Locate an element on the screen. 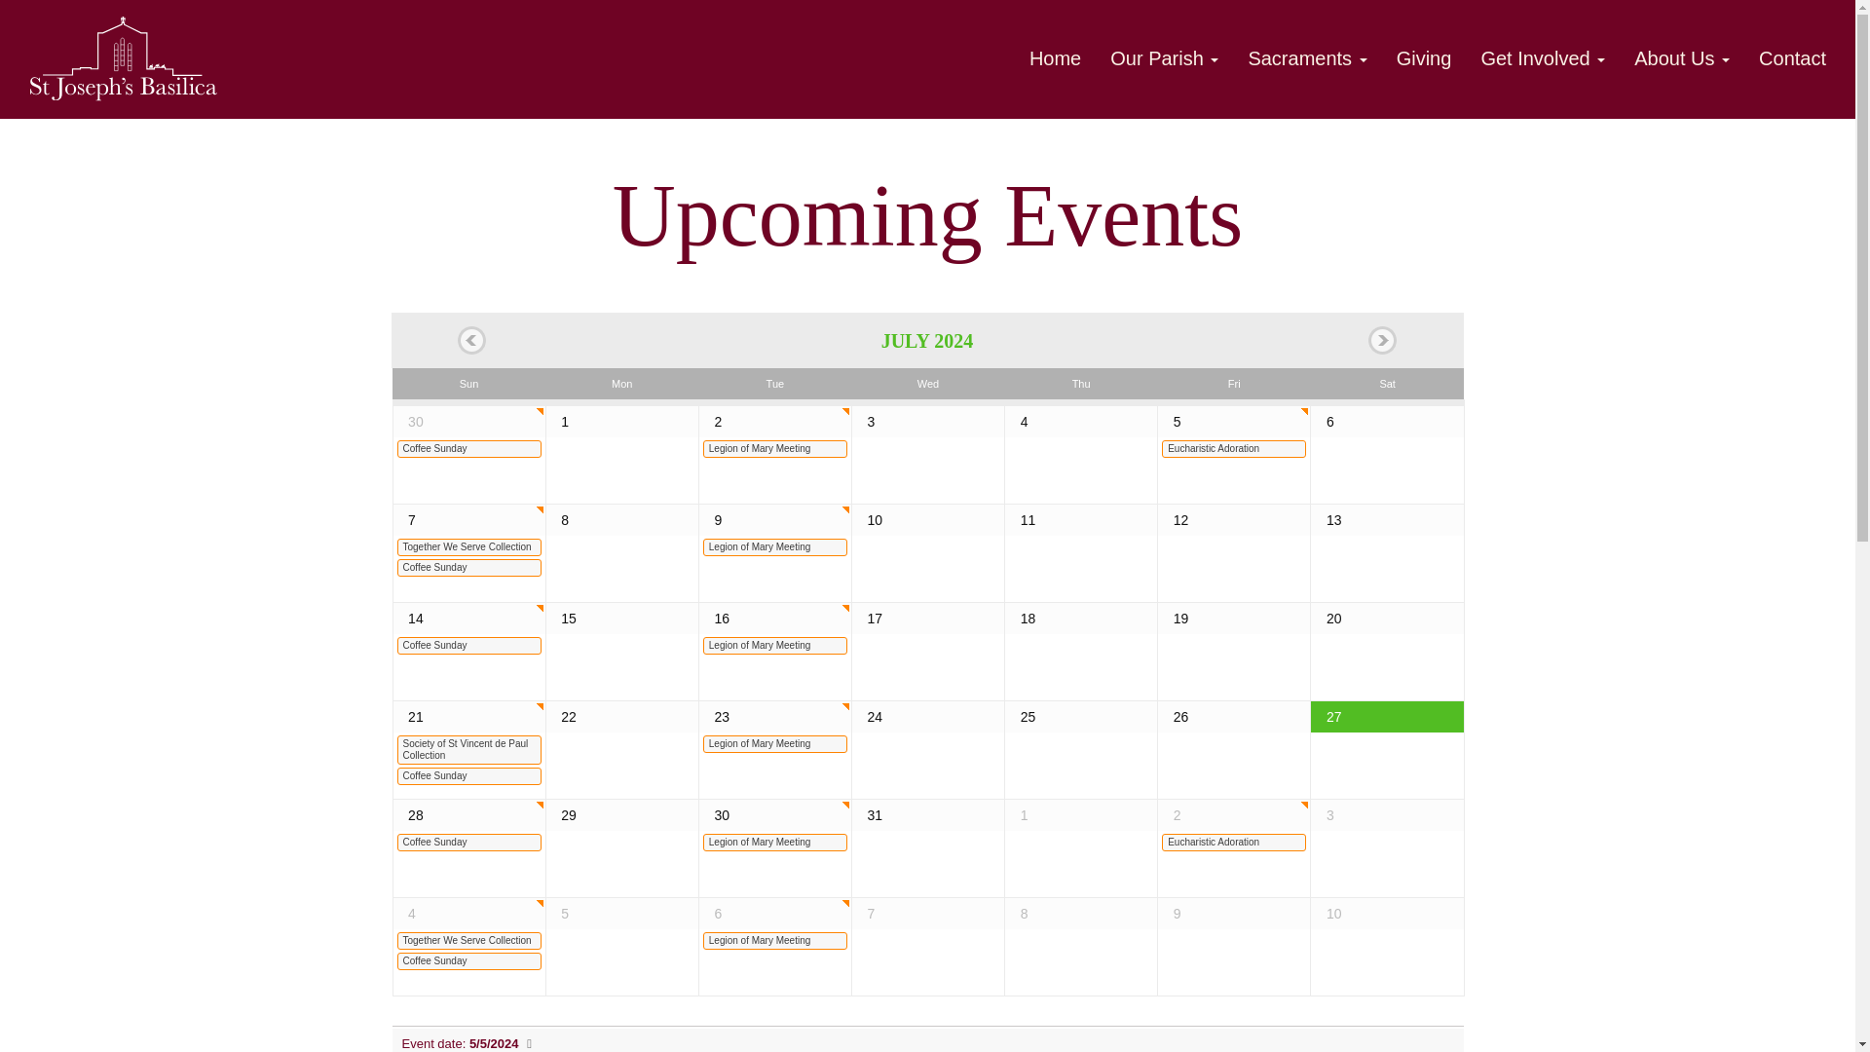 The image size is (1870, 1052). Our Parish is located at coordinates (1164, 58).